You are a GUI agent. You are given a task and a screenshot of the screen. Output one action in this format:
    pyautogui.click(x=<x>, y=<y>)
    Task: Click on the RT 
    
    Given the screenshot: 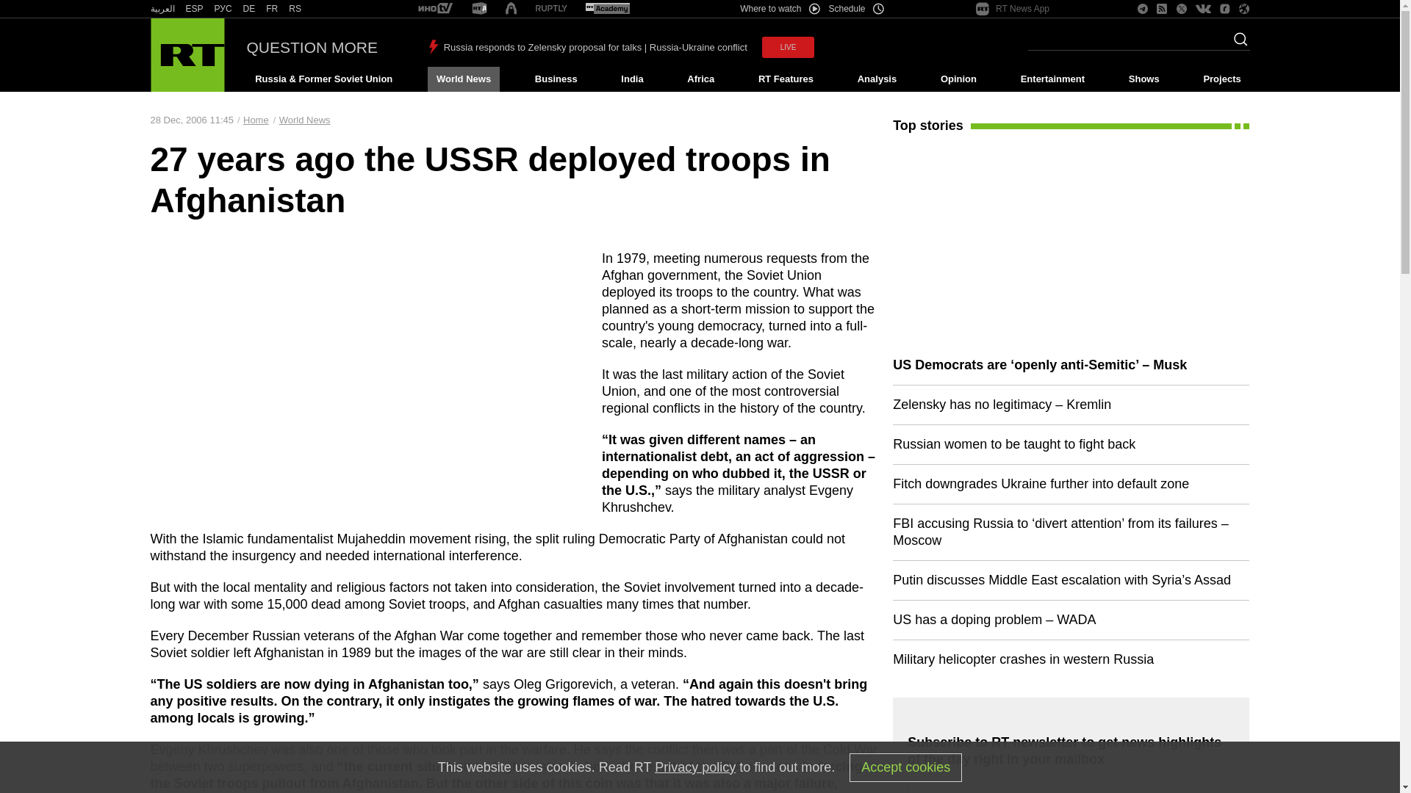 What is the action you would take?
    pyautogui.click(x=607, y=9)
    